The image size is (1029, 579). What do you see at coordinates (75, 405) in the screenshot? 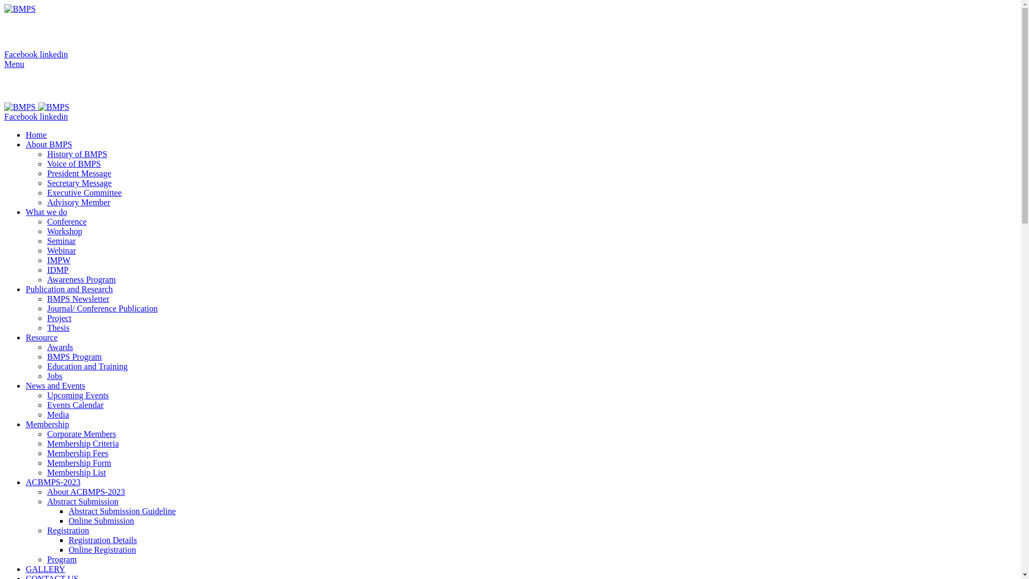
I see `Events Calendar` at bounding box center [75, 405].